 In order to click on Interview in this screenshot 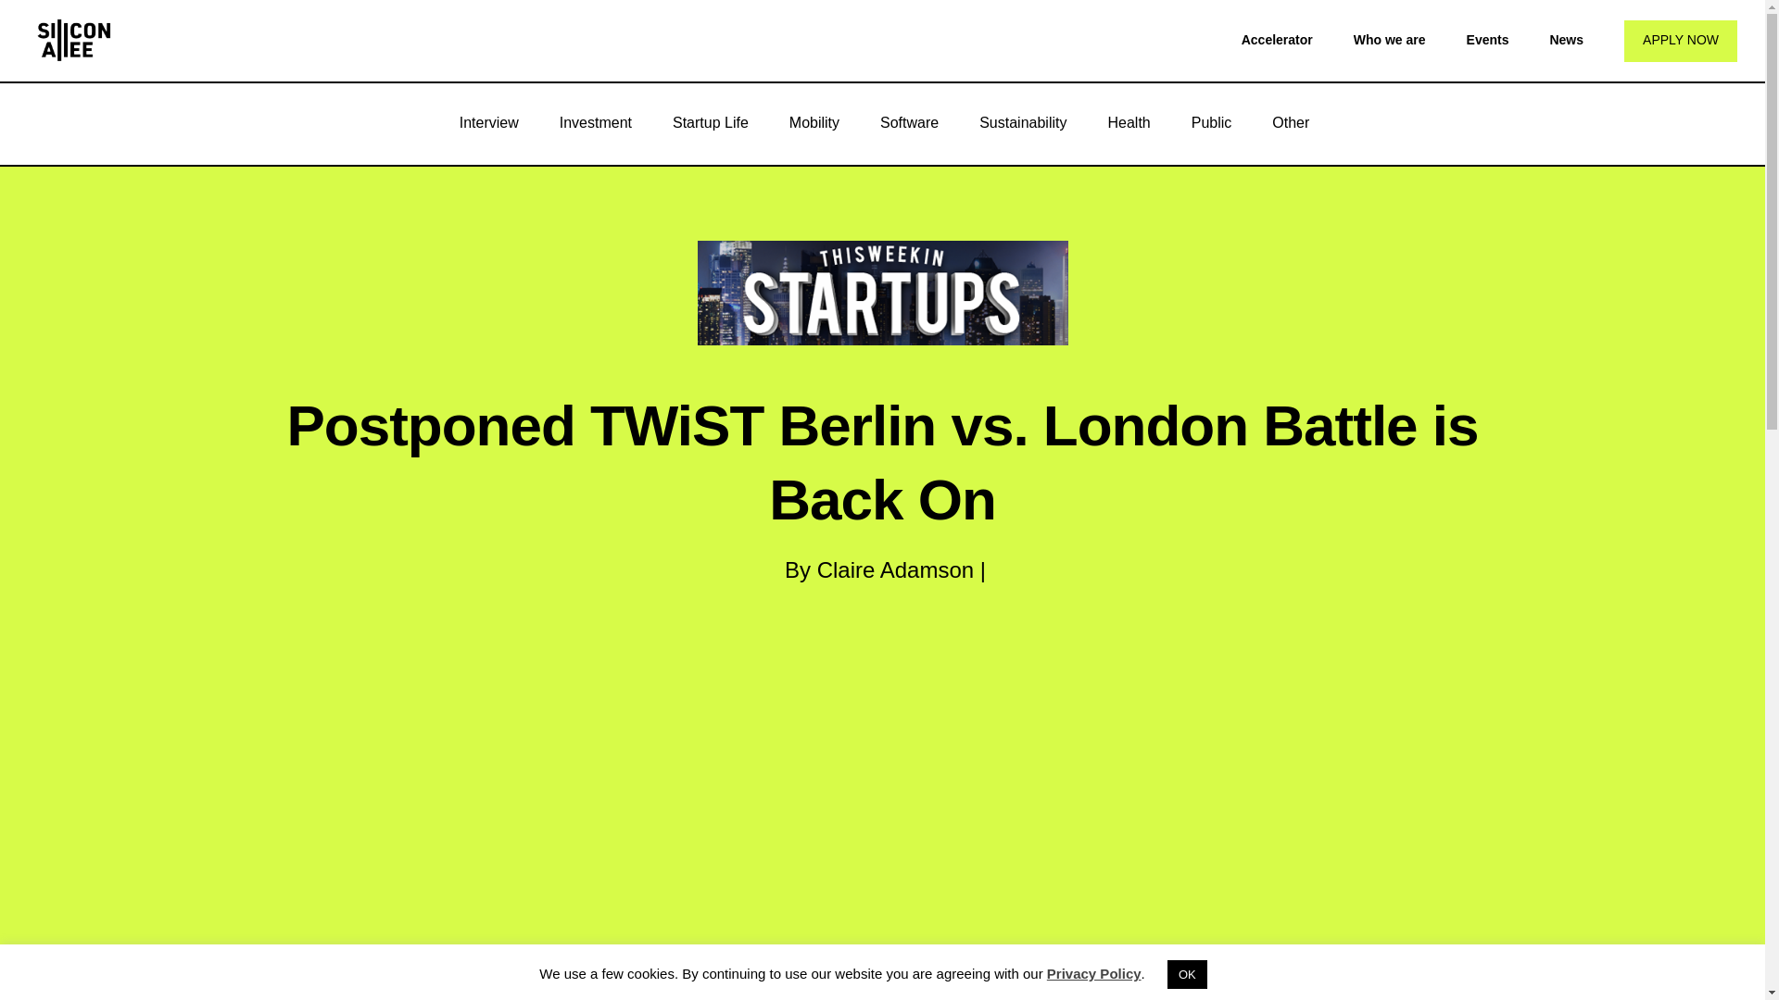, I will do `click(489, 122)`.